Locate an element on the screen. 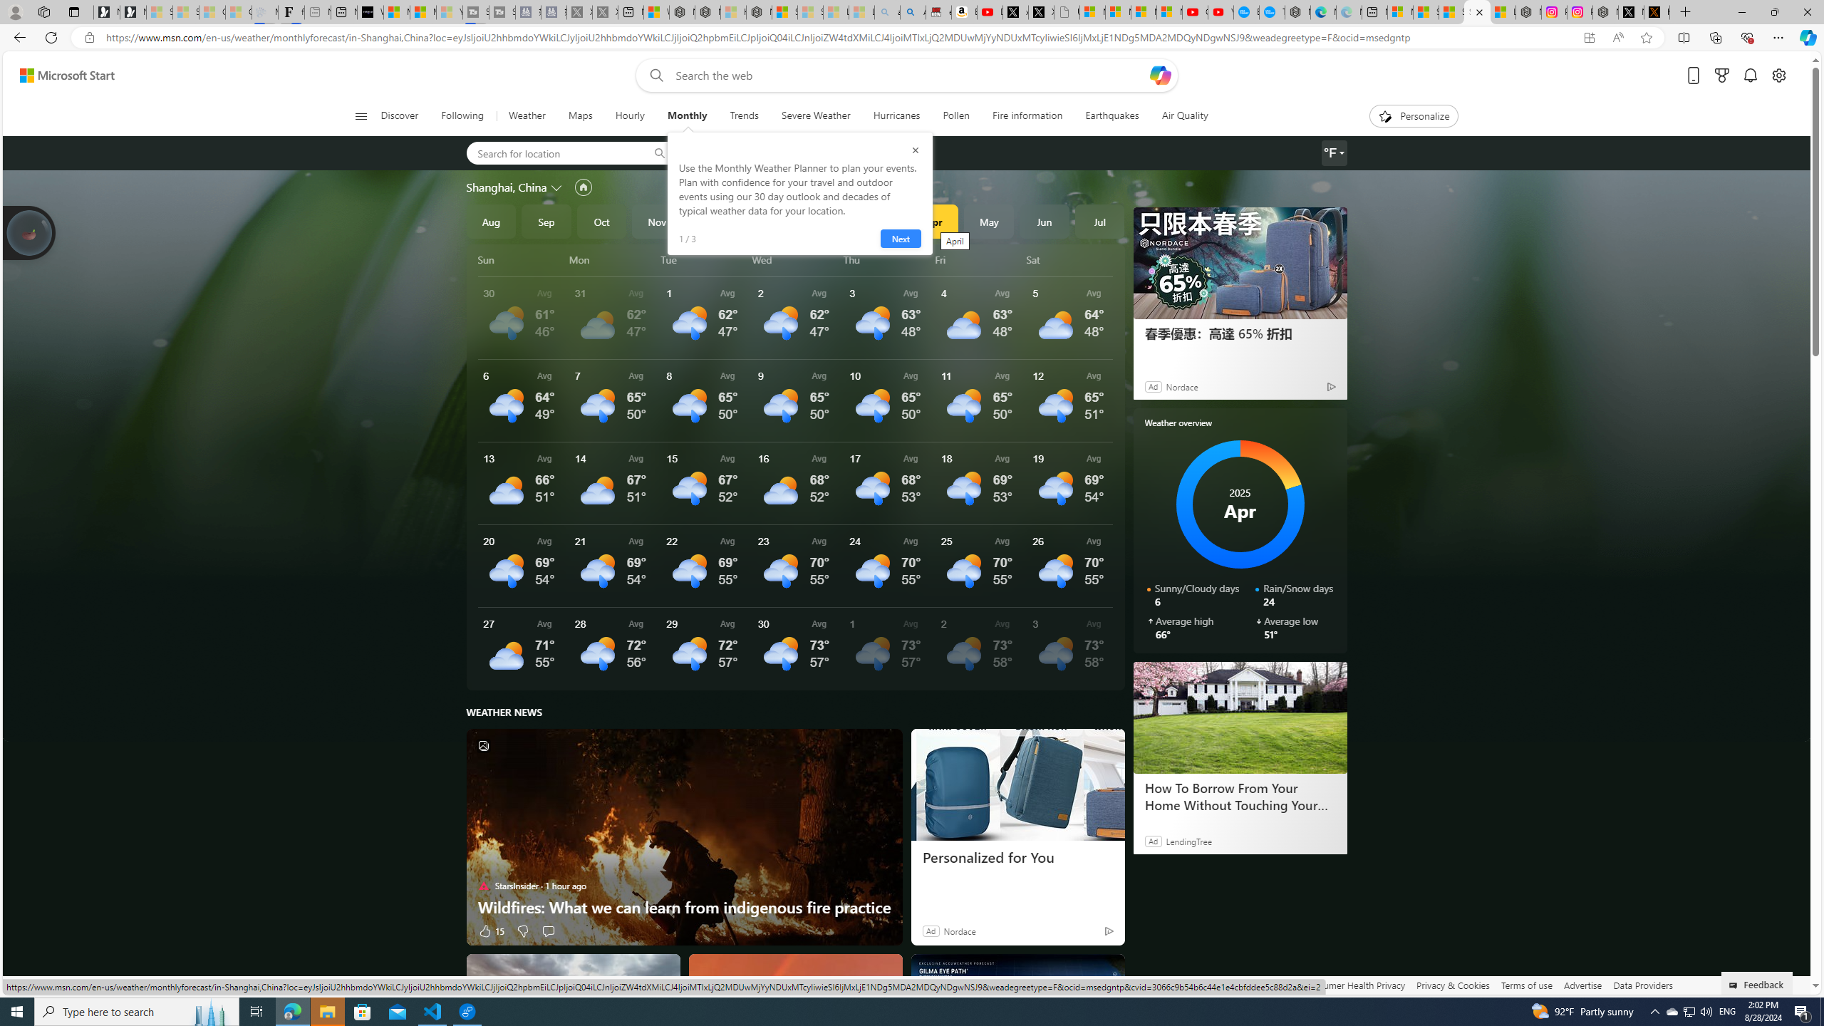  Severe Weather is located at coordinates (816, 116).